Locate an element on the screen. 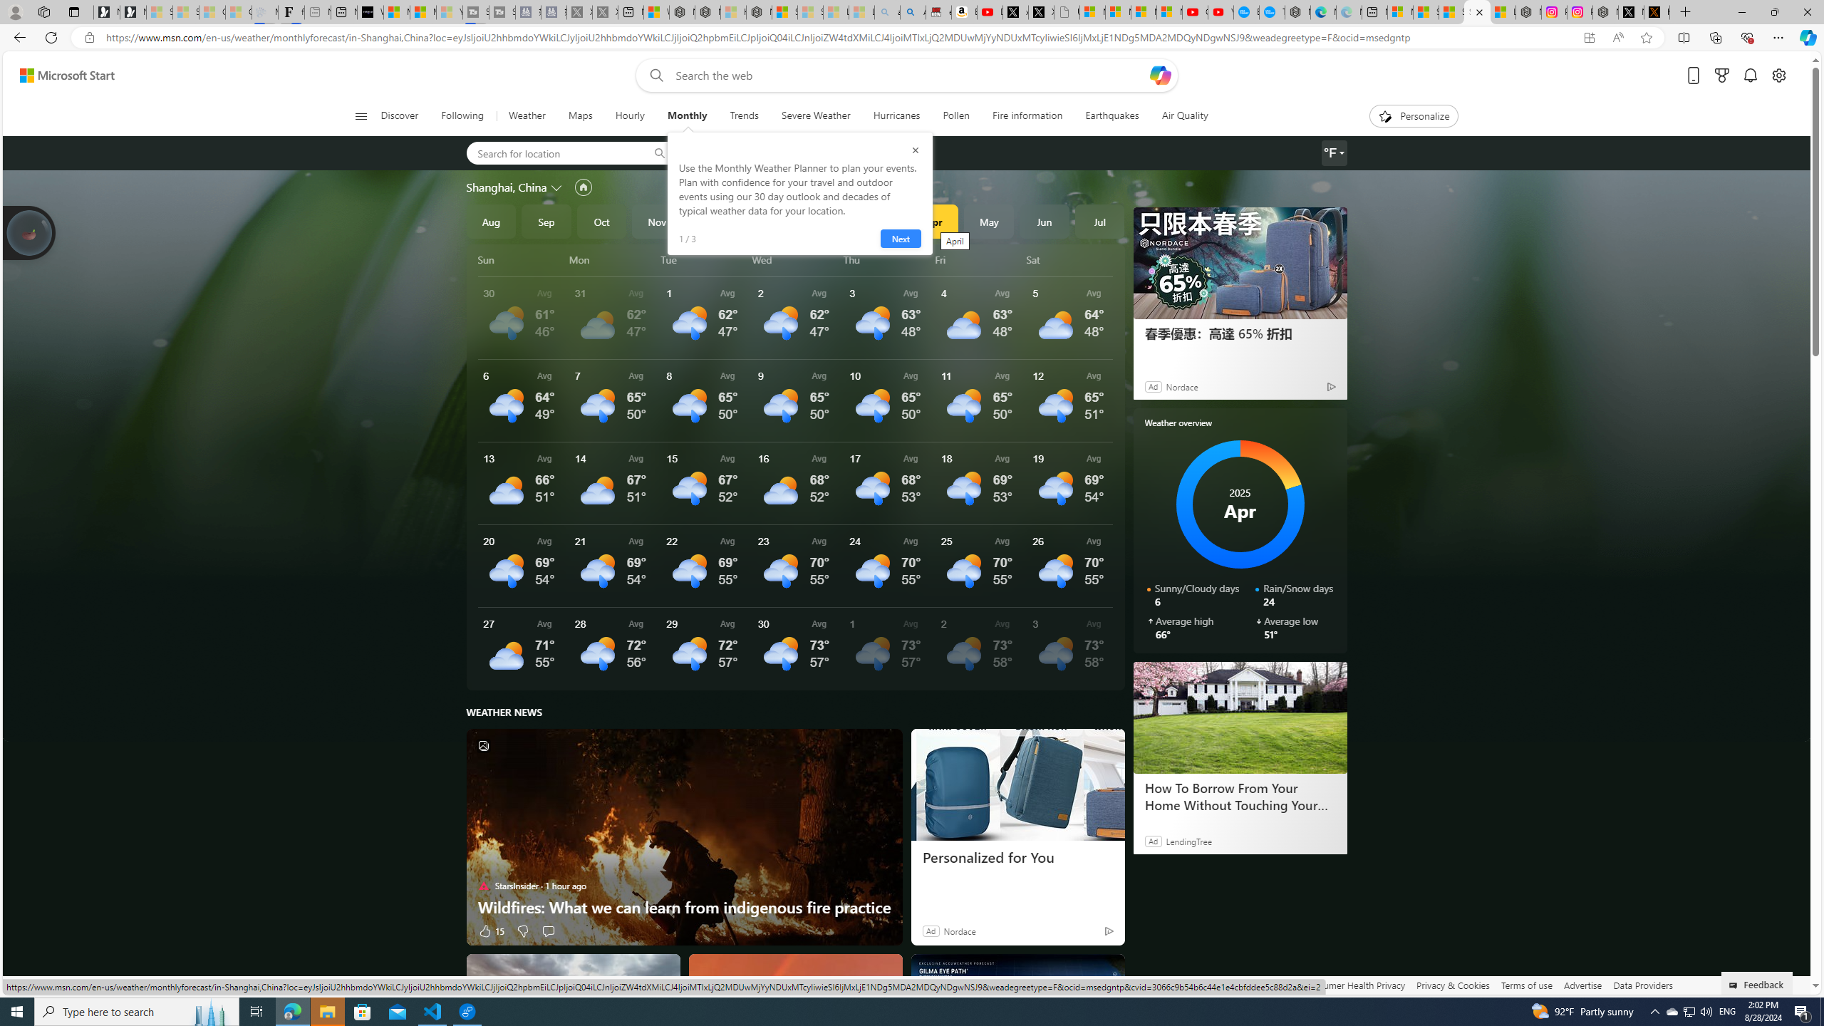  Severe Weather is located at coordinates (816, 116).